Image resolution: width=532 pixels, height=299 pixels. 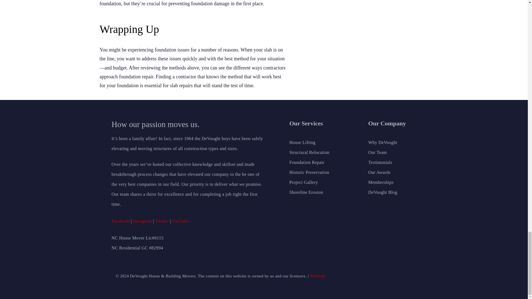 What do you see at coordinates (392, 182) in the screenshot?
I see `Memberships` at bounding box center [392, 182].